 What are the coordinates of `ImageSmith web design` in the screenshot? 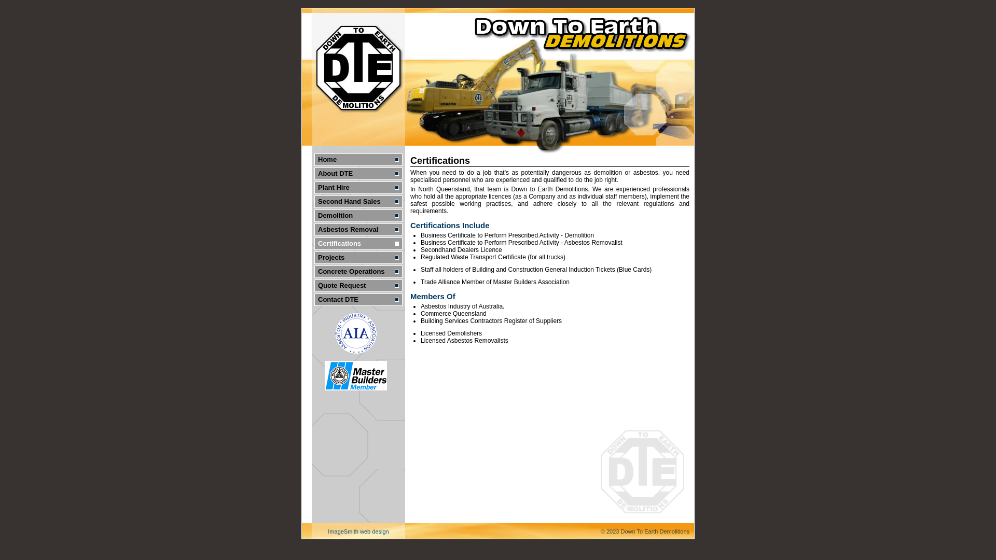 It's located at (358, 531).